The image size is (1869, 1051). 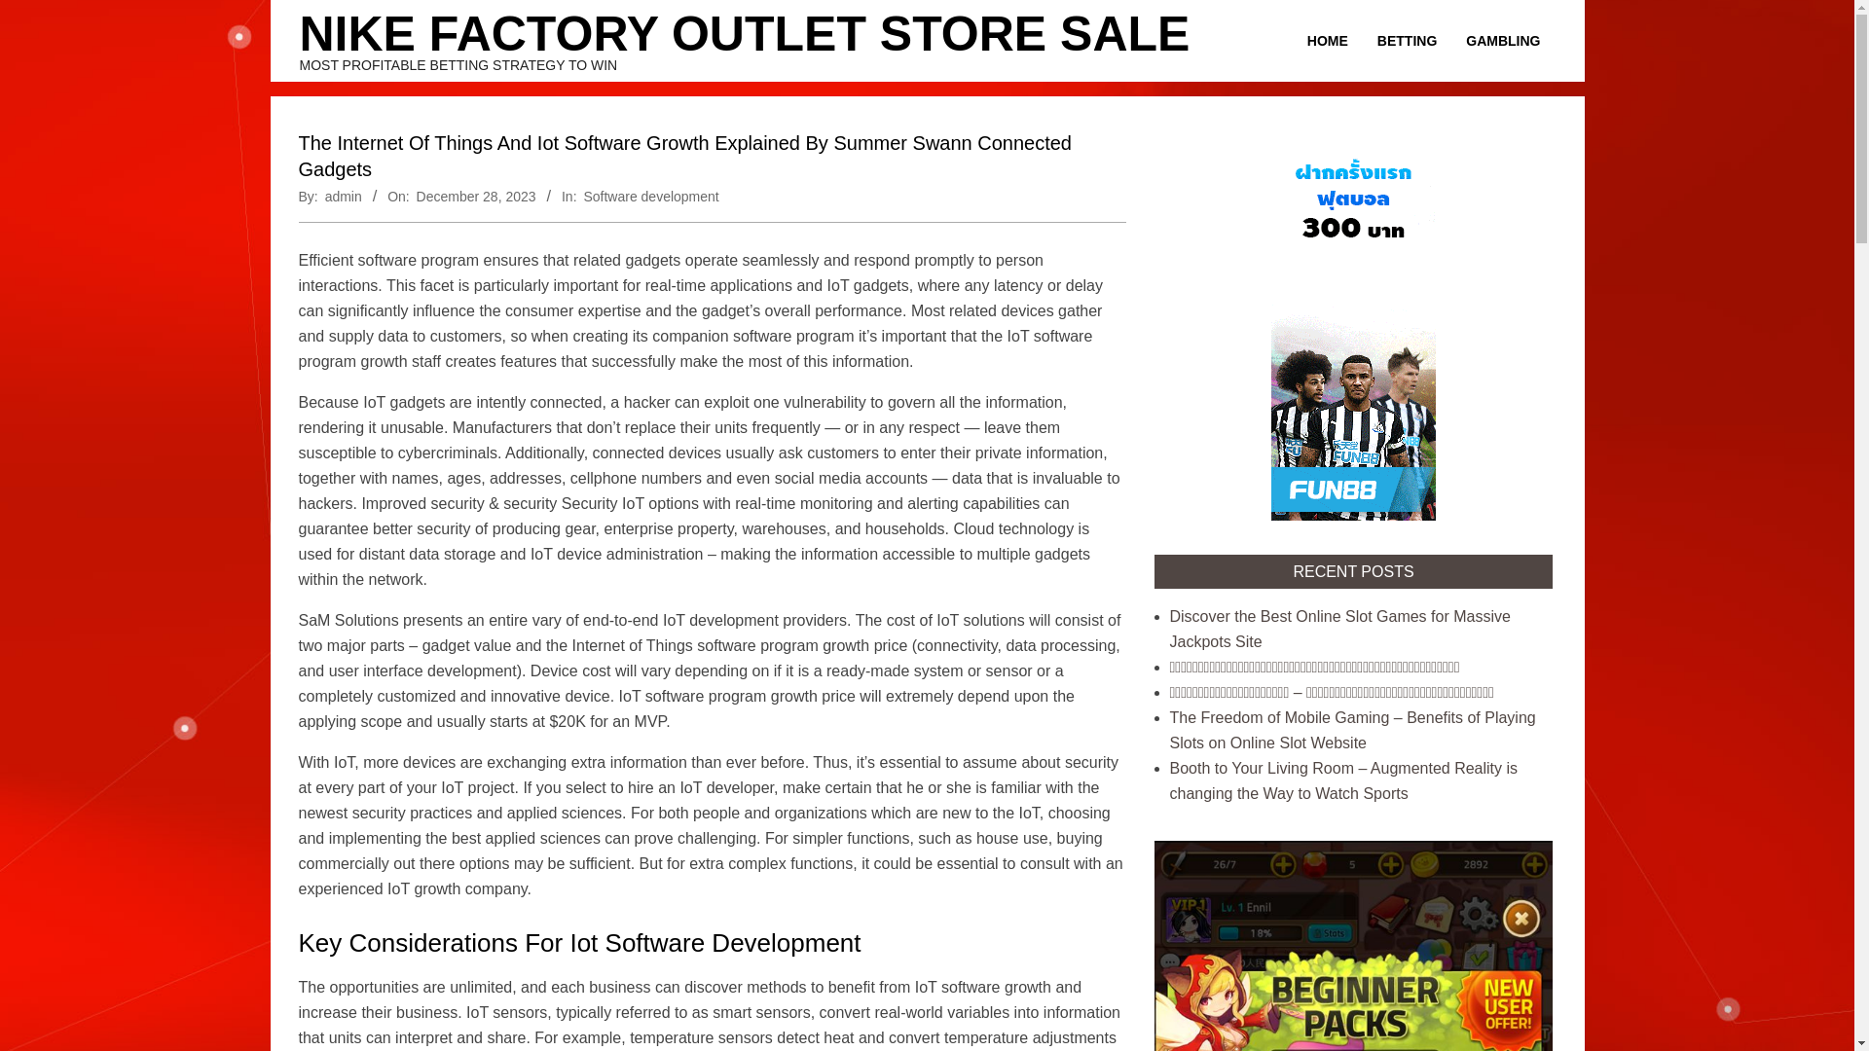 I want to click on BETTING, so click(x=1407, y=41).